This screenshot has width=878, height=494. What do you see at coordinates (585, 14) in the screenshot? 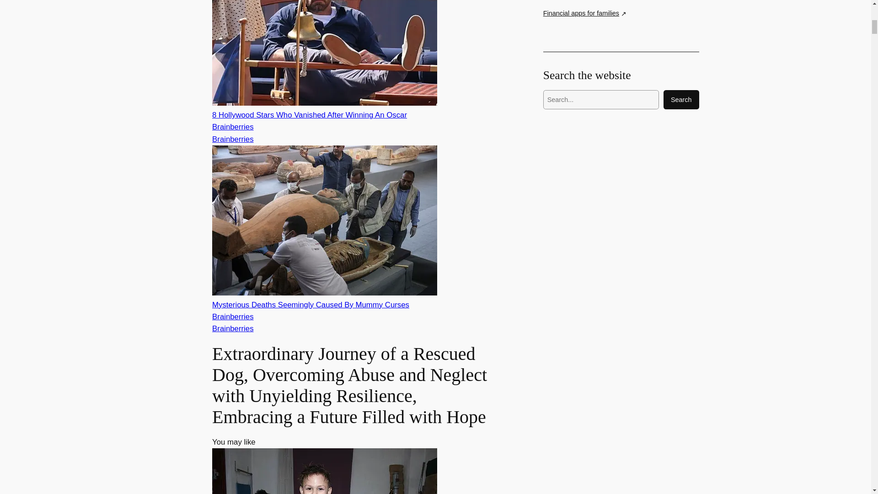
I see `Financial apps for families` at bounding box center [585, 14].